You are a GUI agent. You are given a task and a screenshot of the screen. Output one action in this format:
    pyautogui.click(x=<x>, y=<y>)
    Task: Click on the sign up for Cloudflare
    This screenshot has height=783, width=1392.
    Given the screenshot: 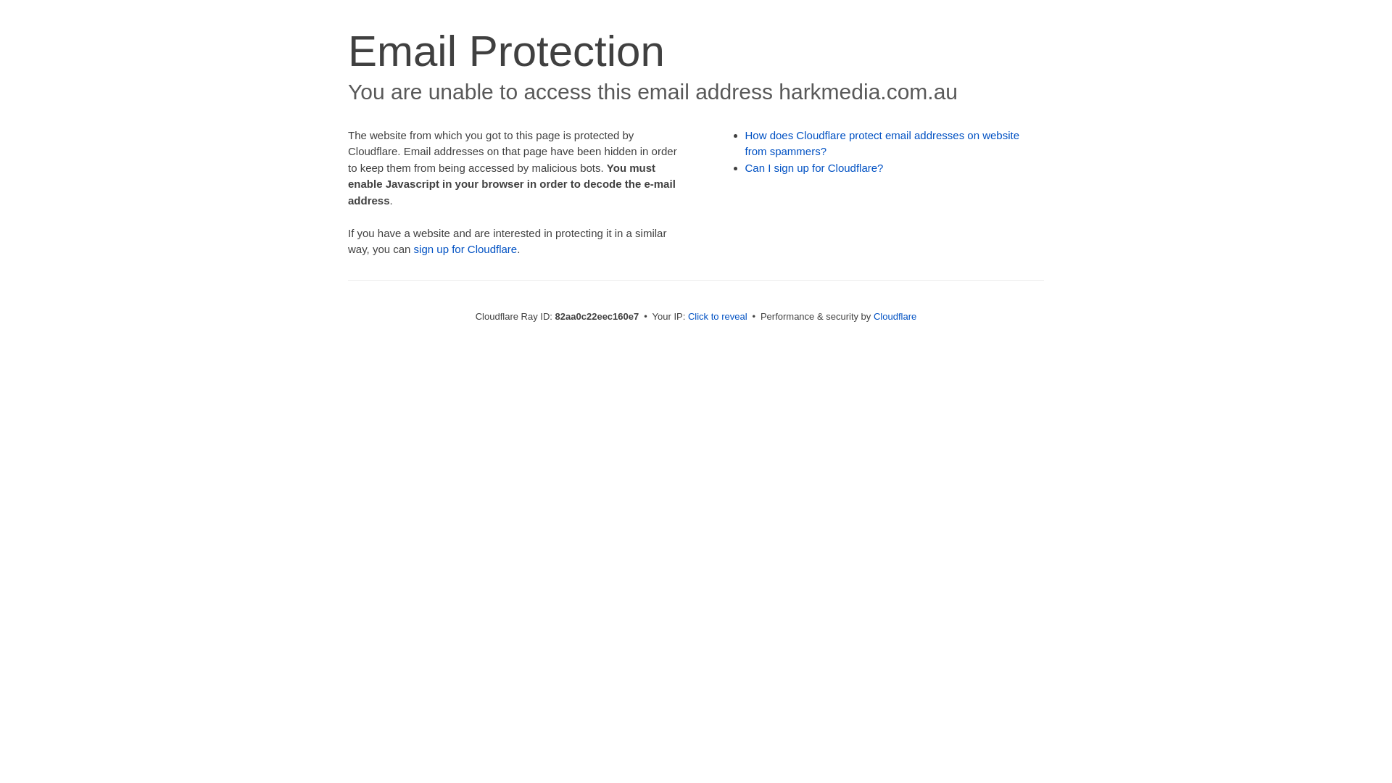 What is the action you would take?
    pyautogui.click(x=465, y=249)
    